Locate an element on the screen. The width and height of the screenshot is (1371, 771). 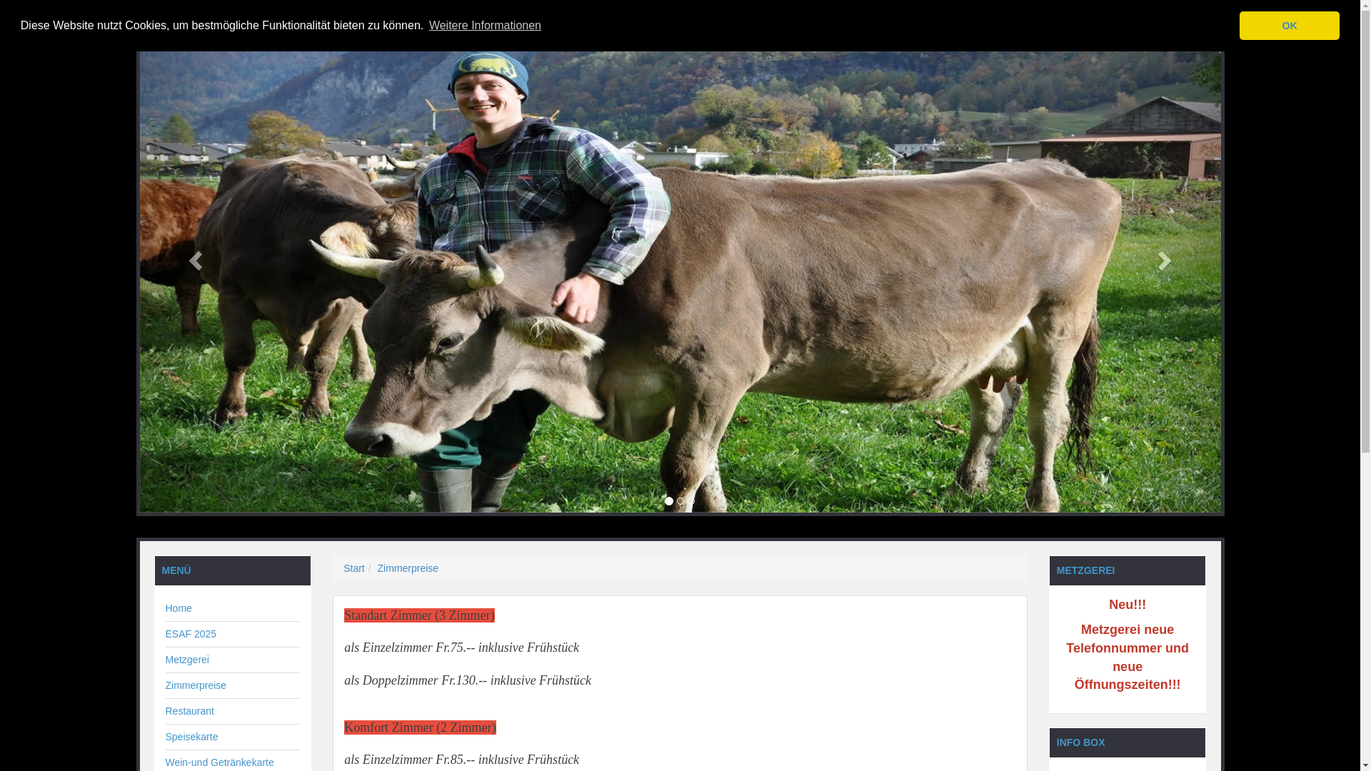
Restaurant is located at coordinates (190, 711).